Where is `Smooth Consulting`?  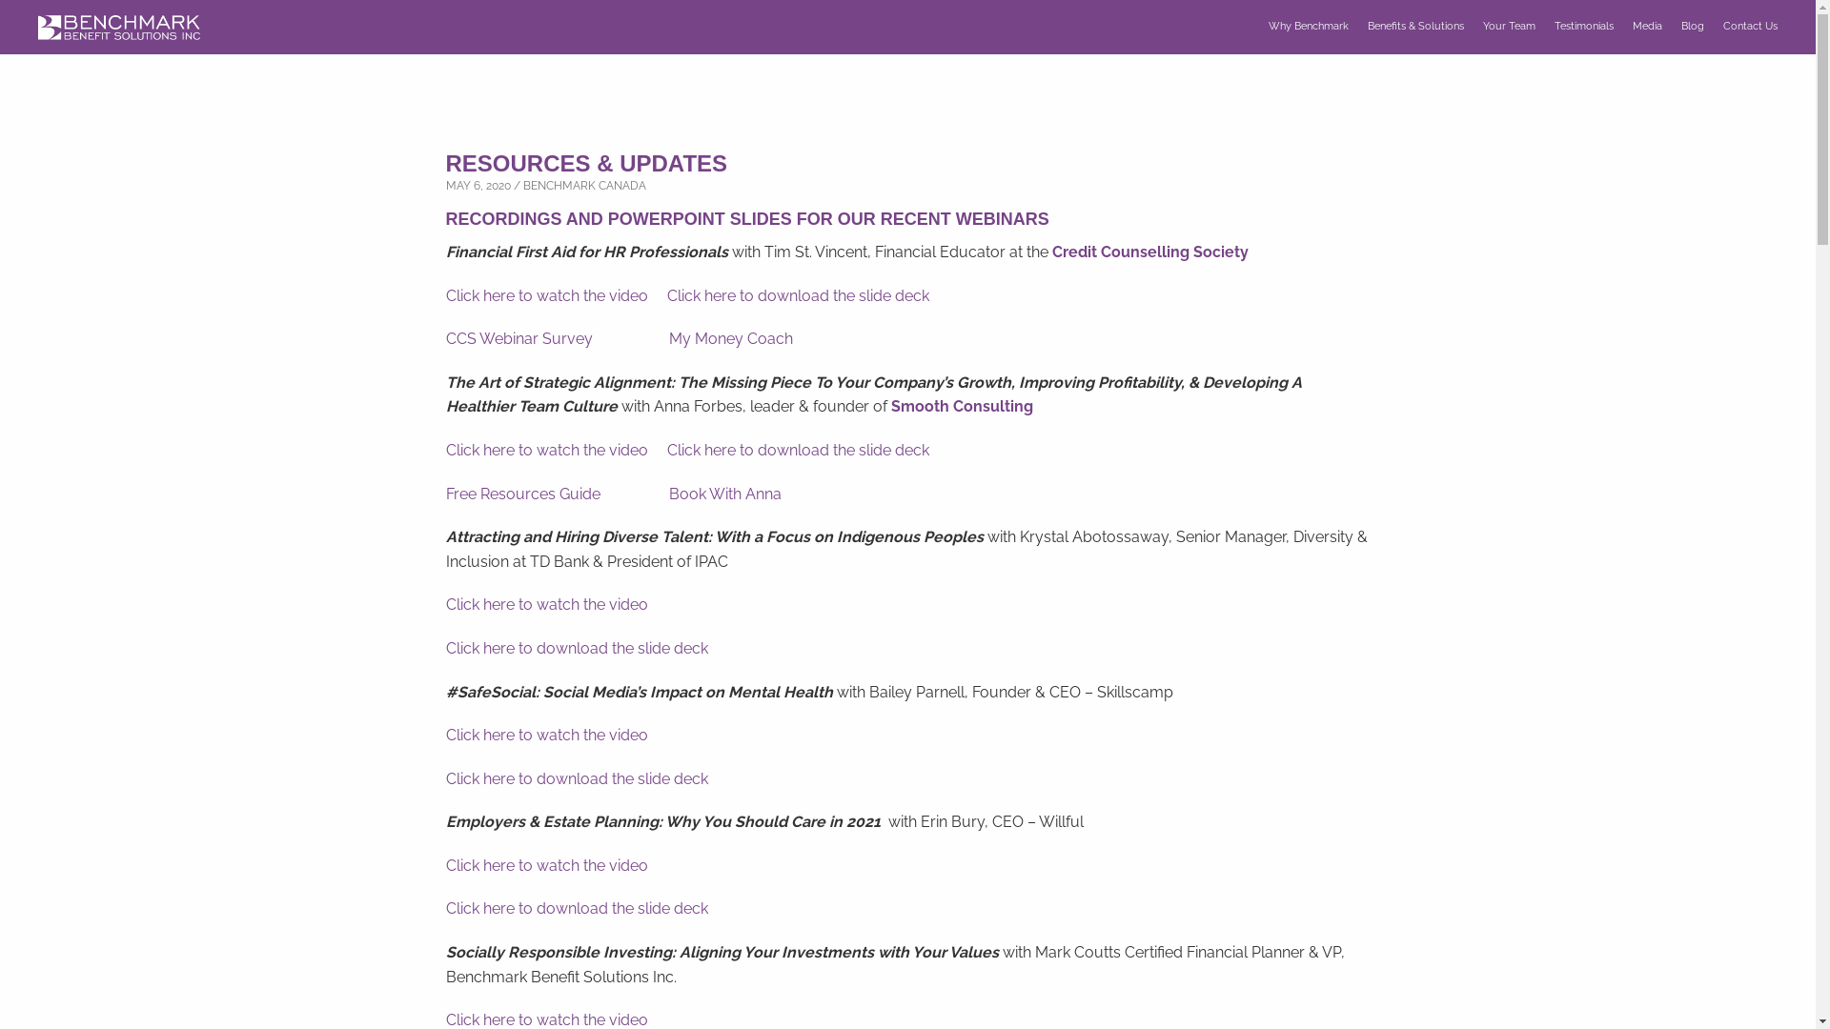 Smooth Consulting is located at coordinates (961, 406).